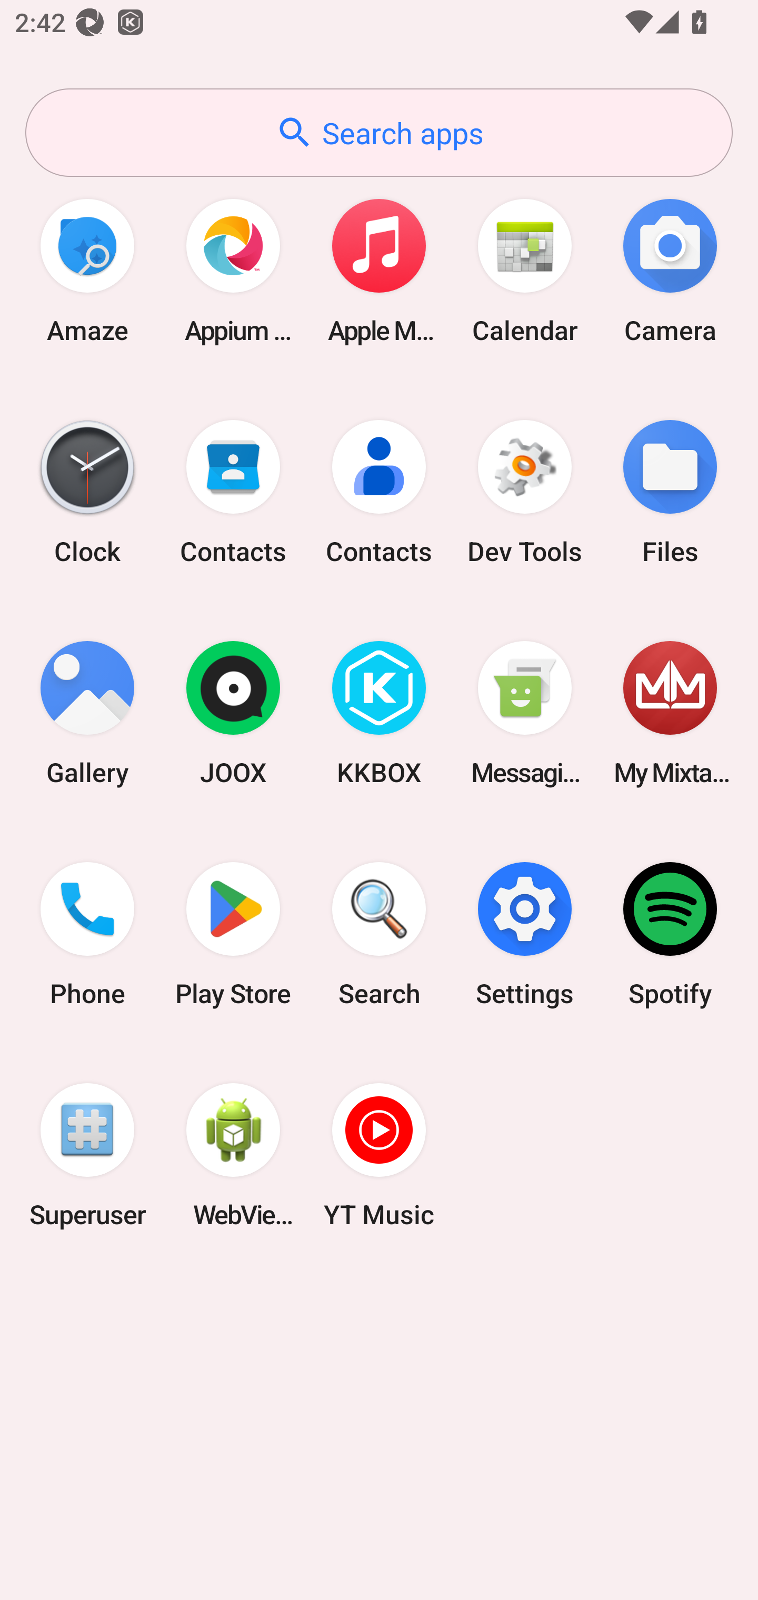 The image size is (758, 1600). I want to click on Apple Music, so click(379, 271).